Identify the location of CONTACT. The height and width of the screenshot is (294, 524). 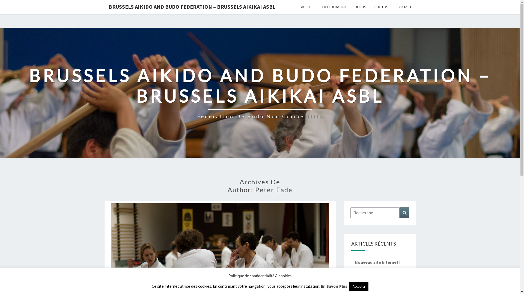
(404, 7).